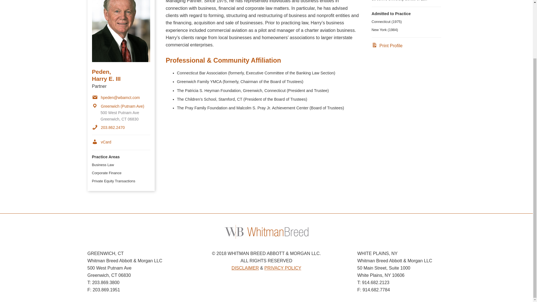  Describe the element at coordinates (245, 268) in the screenshot. I see `DISCLAIMER` at that location.